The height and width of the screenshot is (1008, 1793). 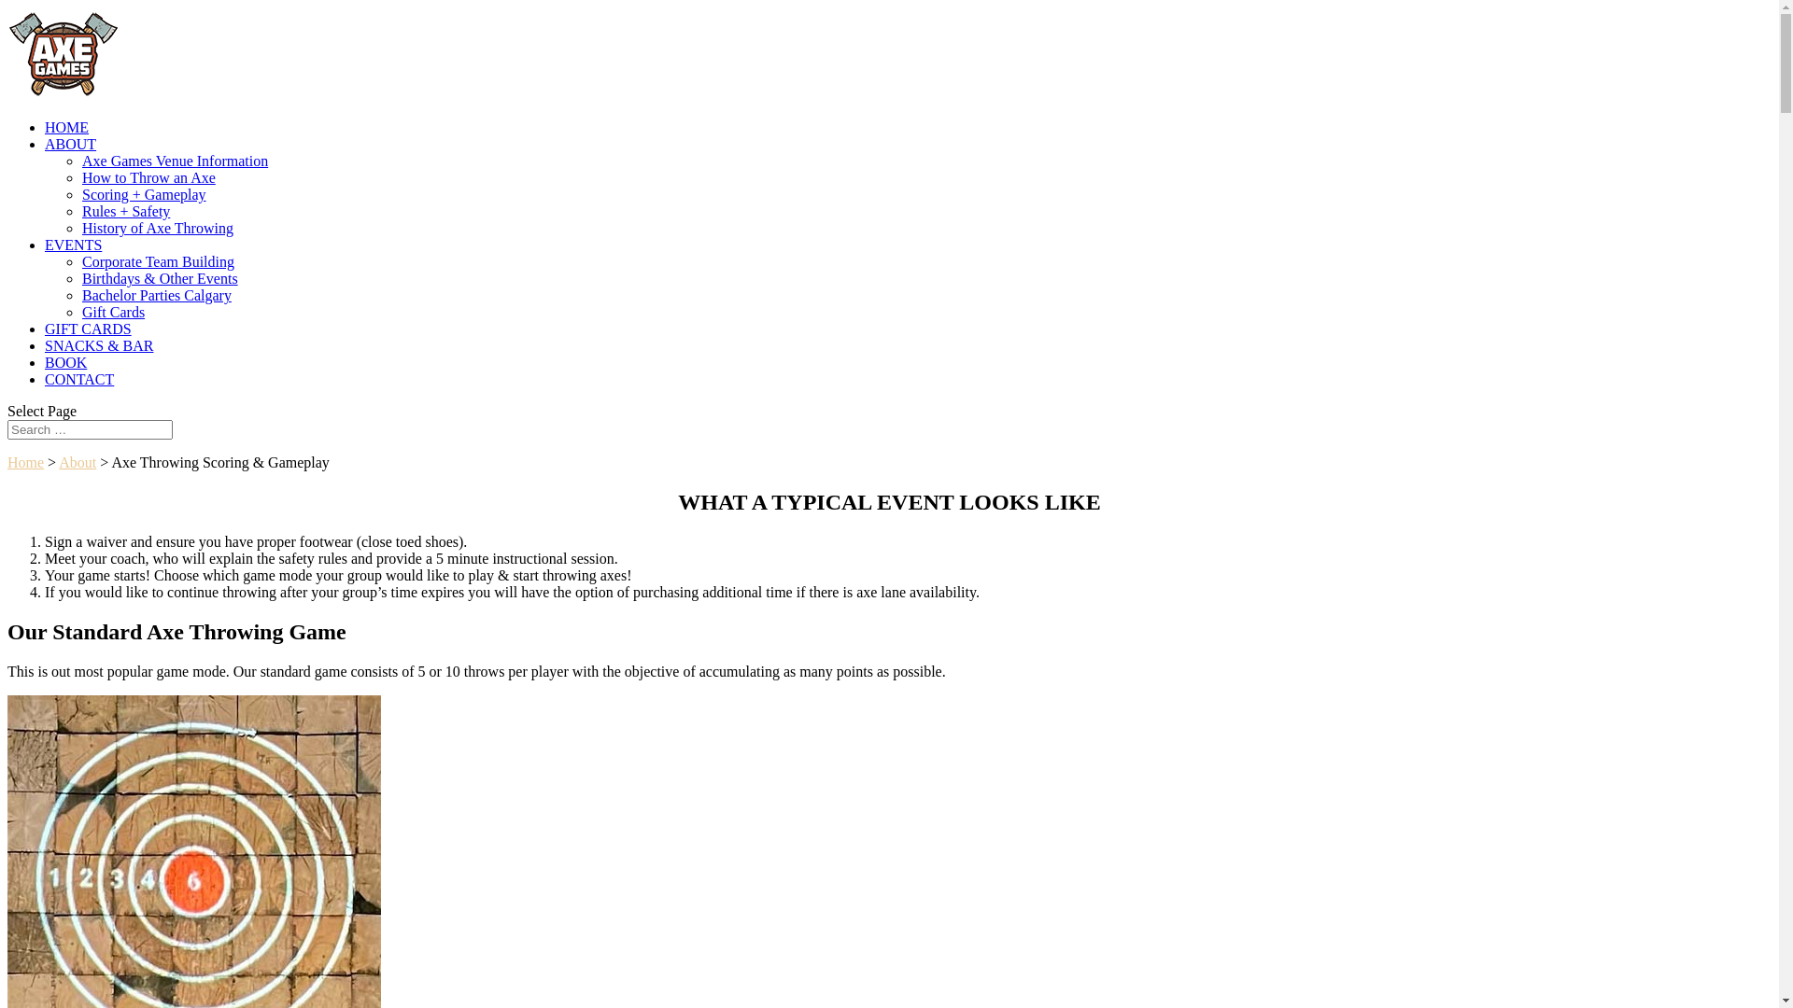 I want to click on Bachelor Parties Calgary, so click(x=157, y=295).